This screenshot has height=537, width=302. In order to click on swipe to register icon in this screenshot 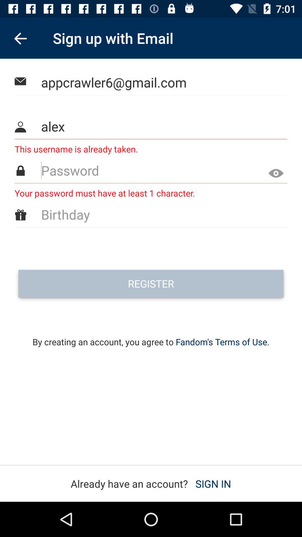, I will do `click(151, 284)`.